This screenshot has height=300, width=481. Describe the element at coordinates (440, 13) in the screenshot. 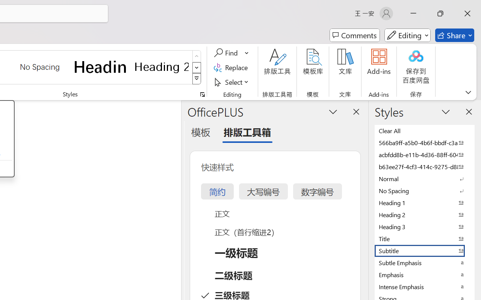

I see `Restore Down` at that location.